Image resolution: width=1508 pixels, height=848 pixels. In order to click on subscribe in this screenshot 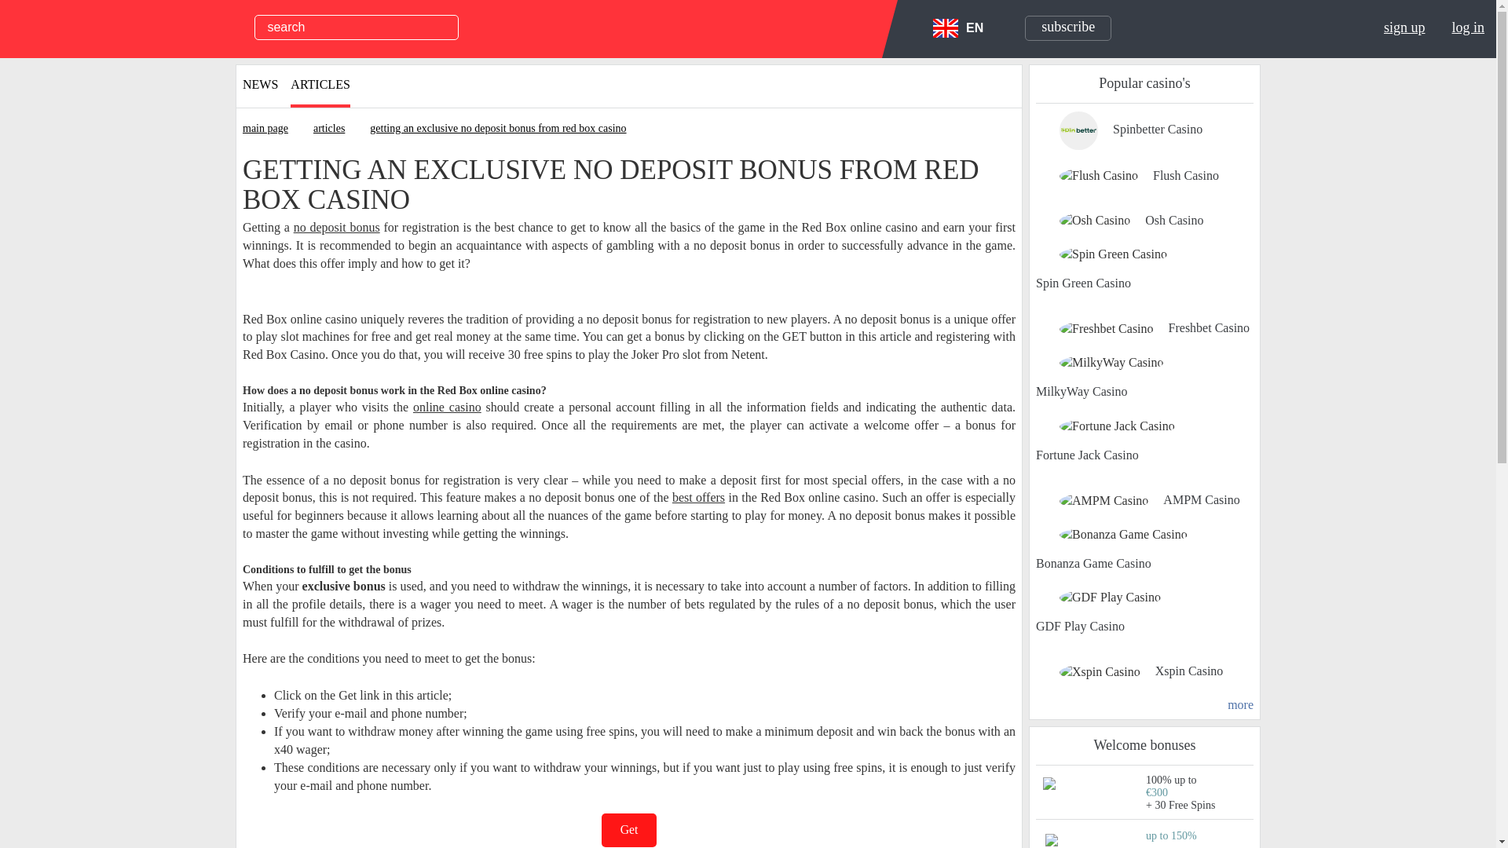, I will do `click(1068, 28)`.